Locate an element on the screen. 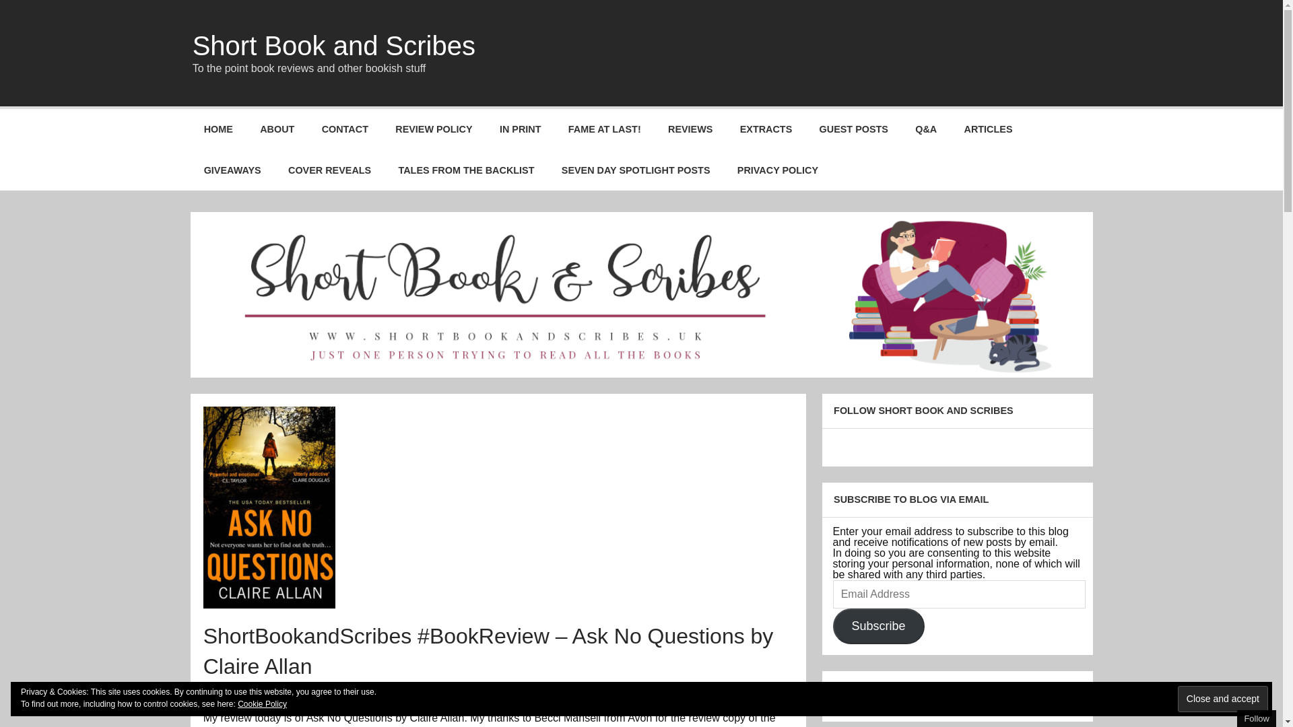  GUEST POSTS is located at coordinates (853, 129).